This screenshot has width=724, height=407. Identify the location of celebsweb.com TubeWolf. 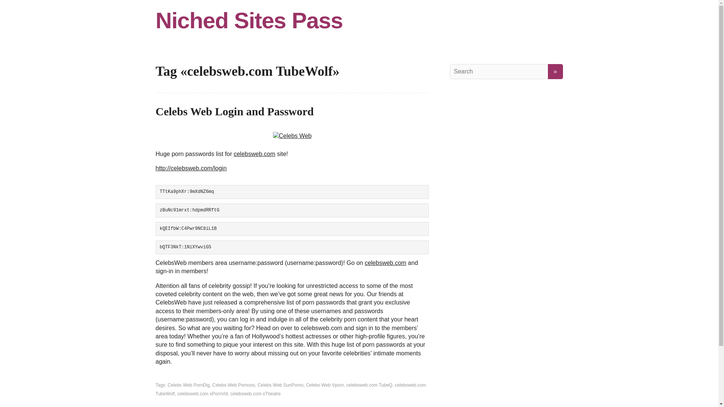
(291, 389).